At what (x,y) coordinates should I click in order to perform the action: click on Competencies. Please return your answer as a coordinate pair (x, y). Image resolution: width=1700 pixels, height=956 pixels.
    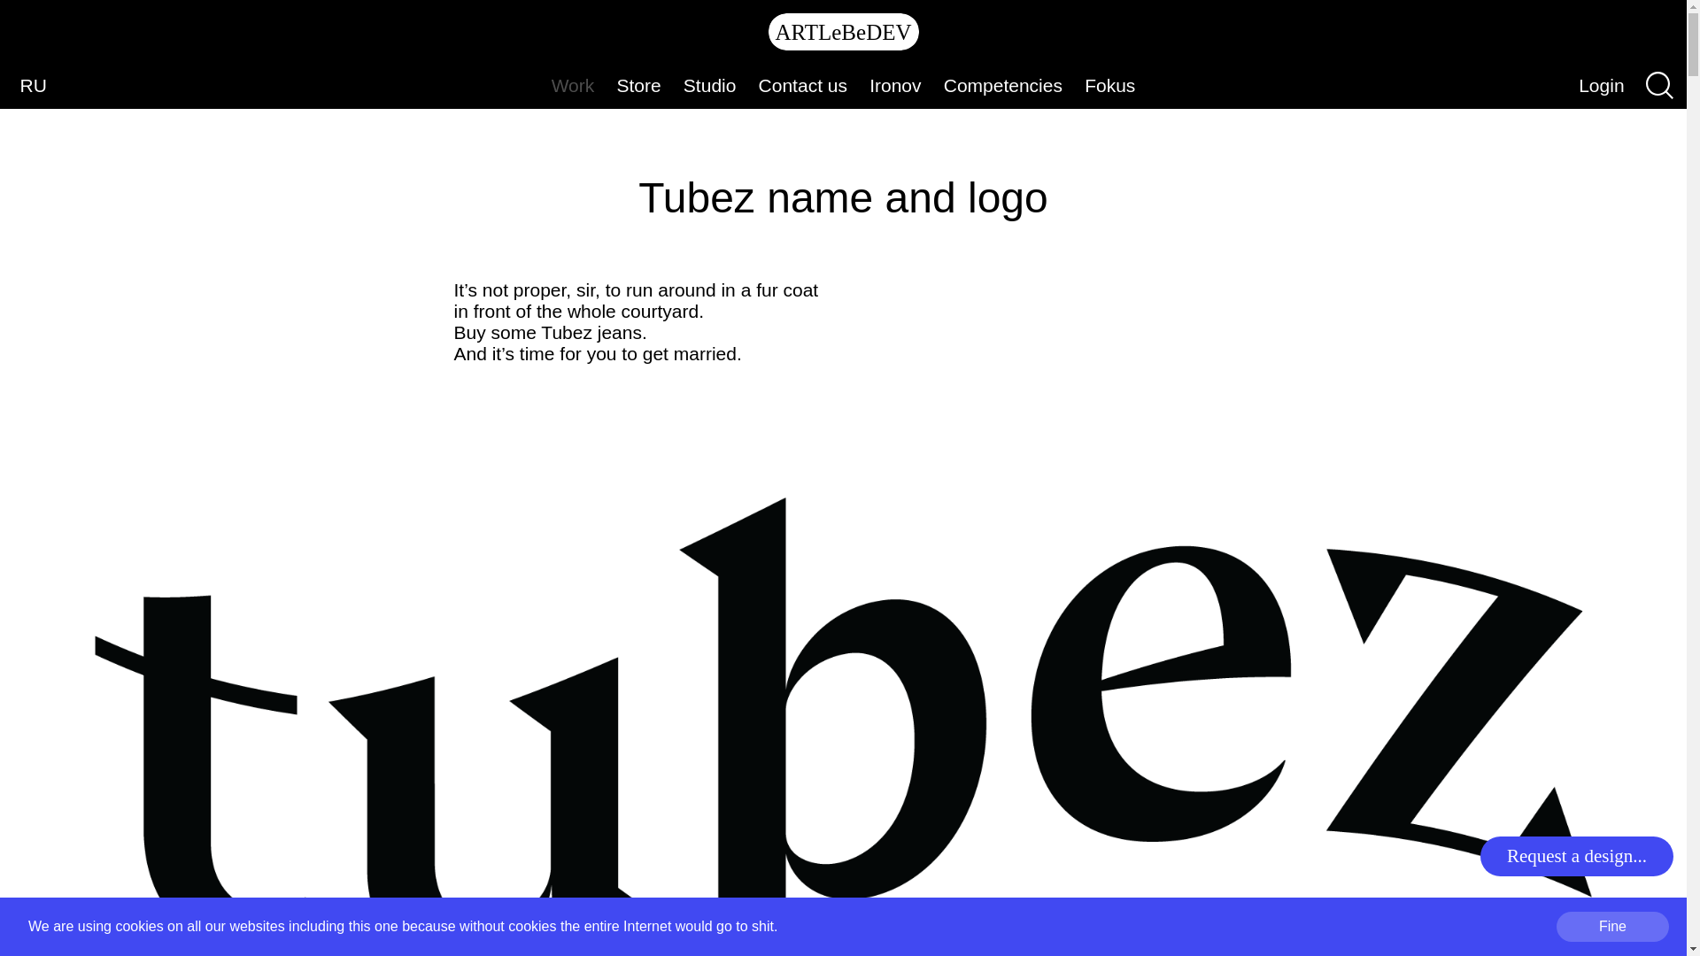
    Looking at the image, I should click on (1002, 85).